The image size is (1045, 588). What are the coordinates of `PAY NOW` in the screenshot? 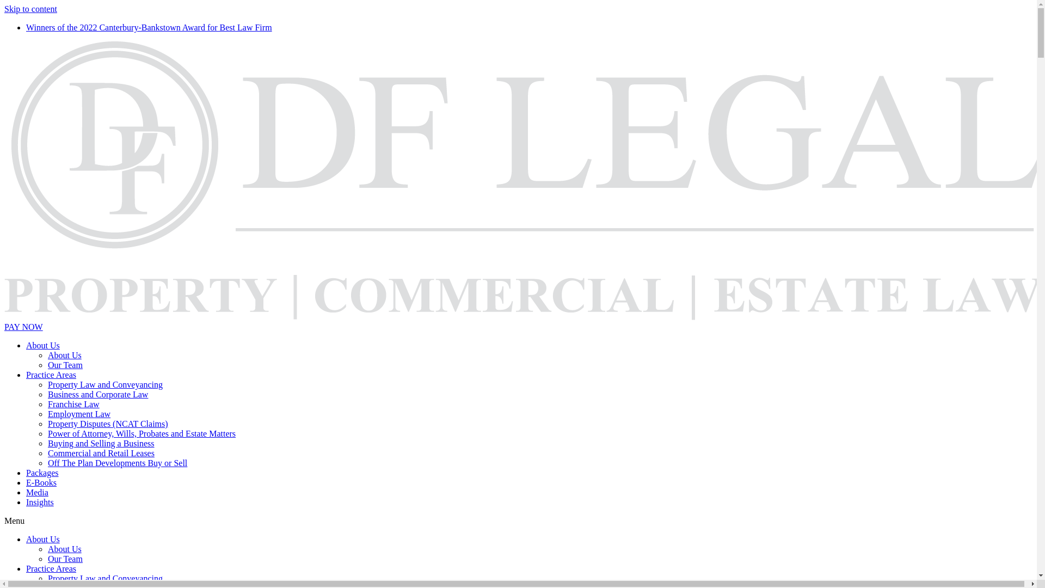 It's located at (24, 327).